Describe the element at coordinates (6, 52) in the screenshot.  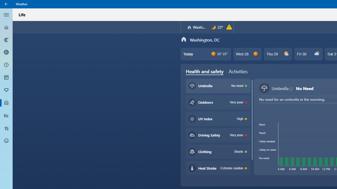
I see `3D Maps - Not Selected` at that location.